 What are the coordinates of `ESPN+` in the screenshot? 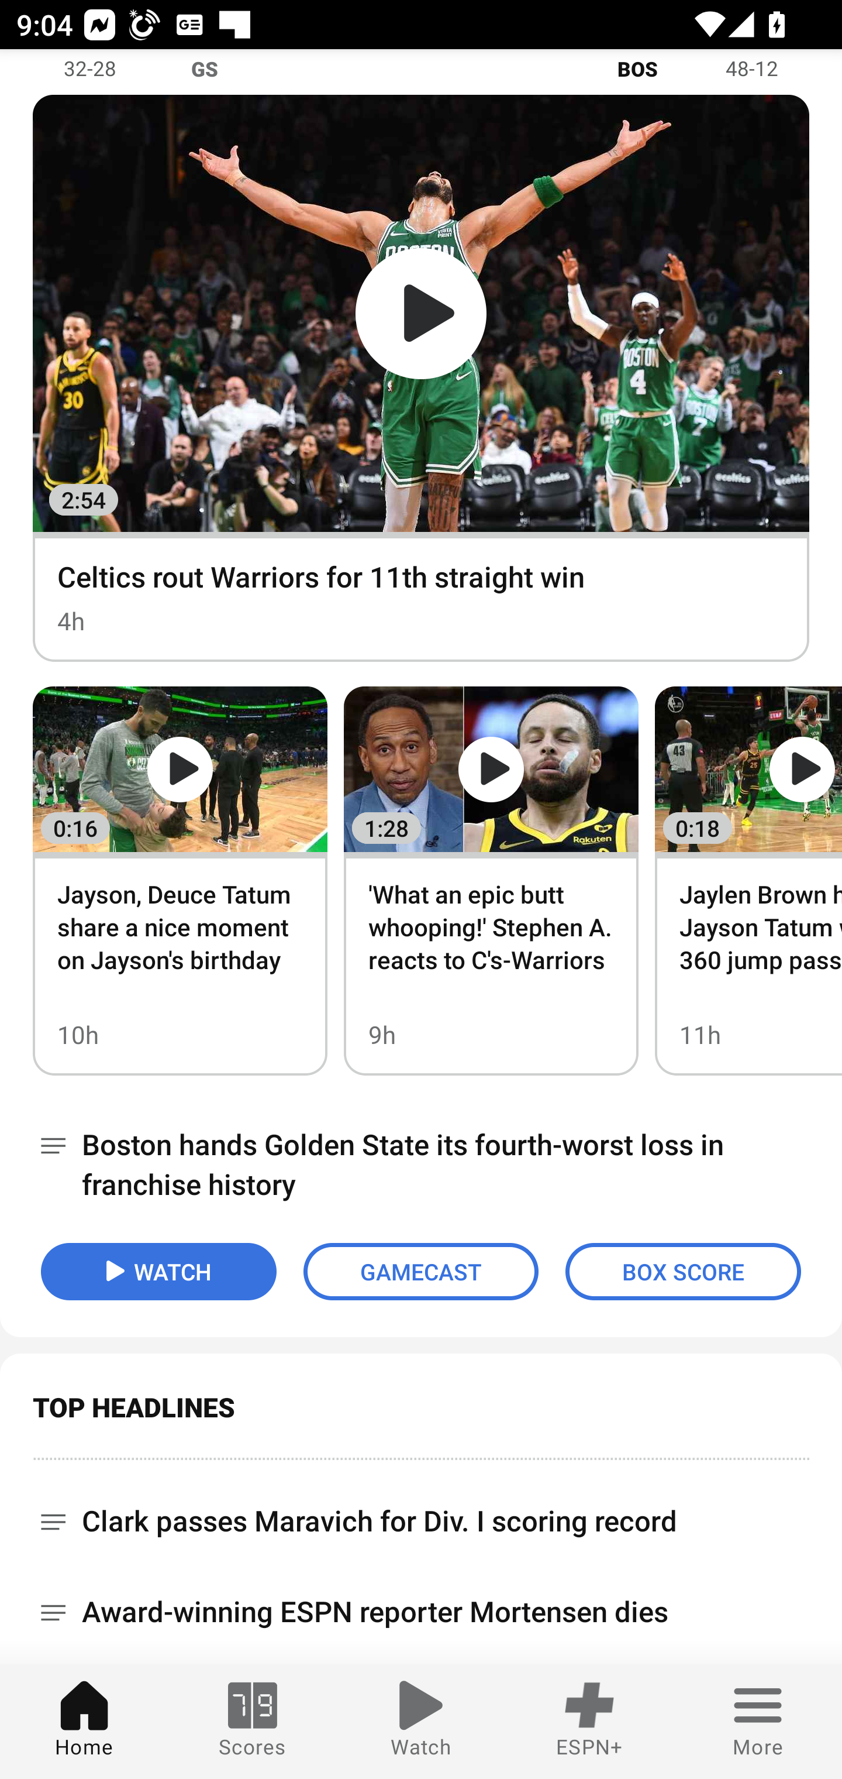 It's located at (589, 1722).